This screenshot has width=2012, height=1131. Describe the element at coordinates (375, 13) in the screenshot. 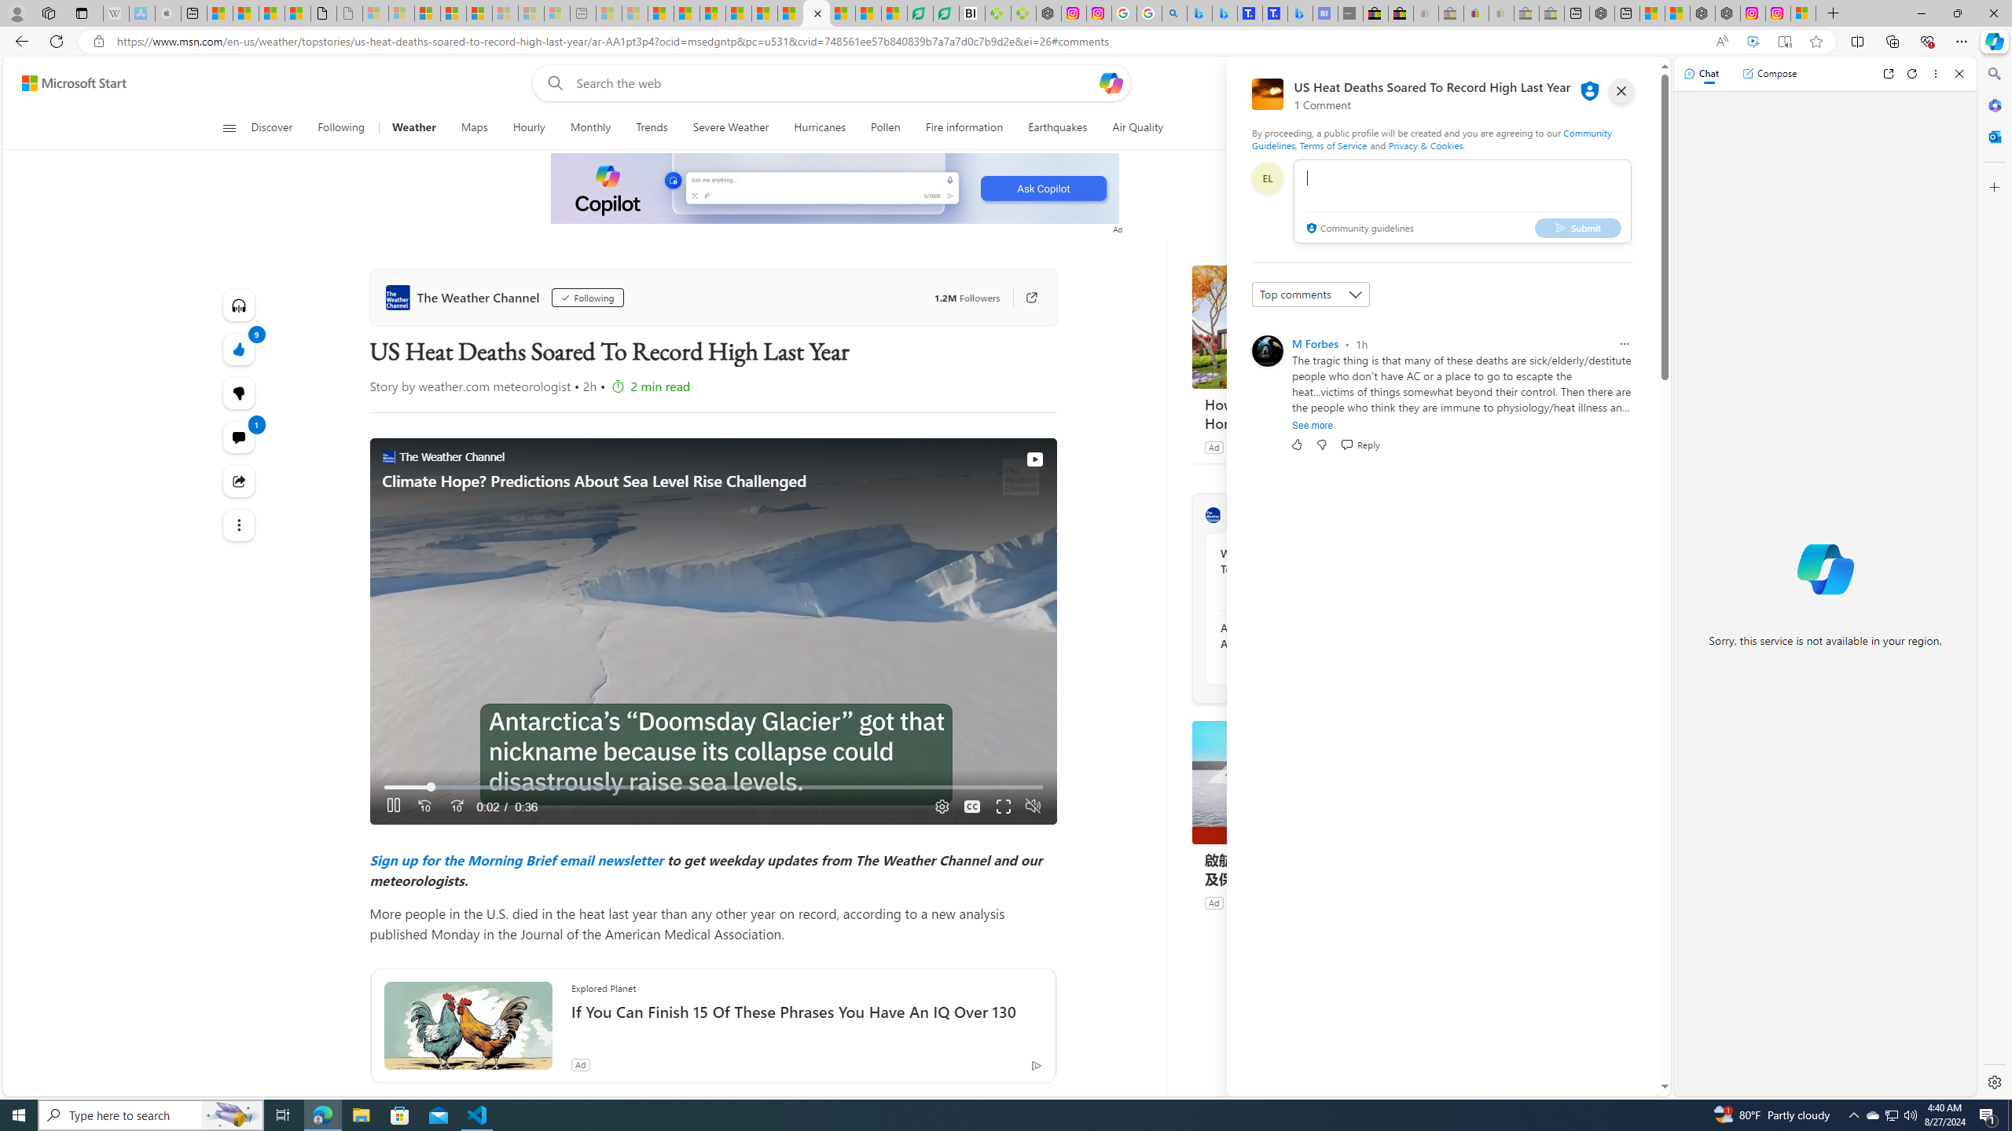

I see `Sign in to your Microsoft account - Sleeping` at that location.